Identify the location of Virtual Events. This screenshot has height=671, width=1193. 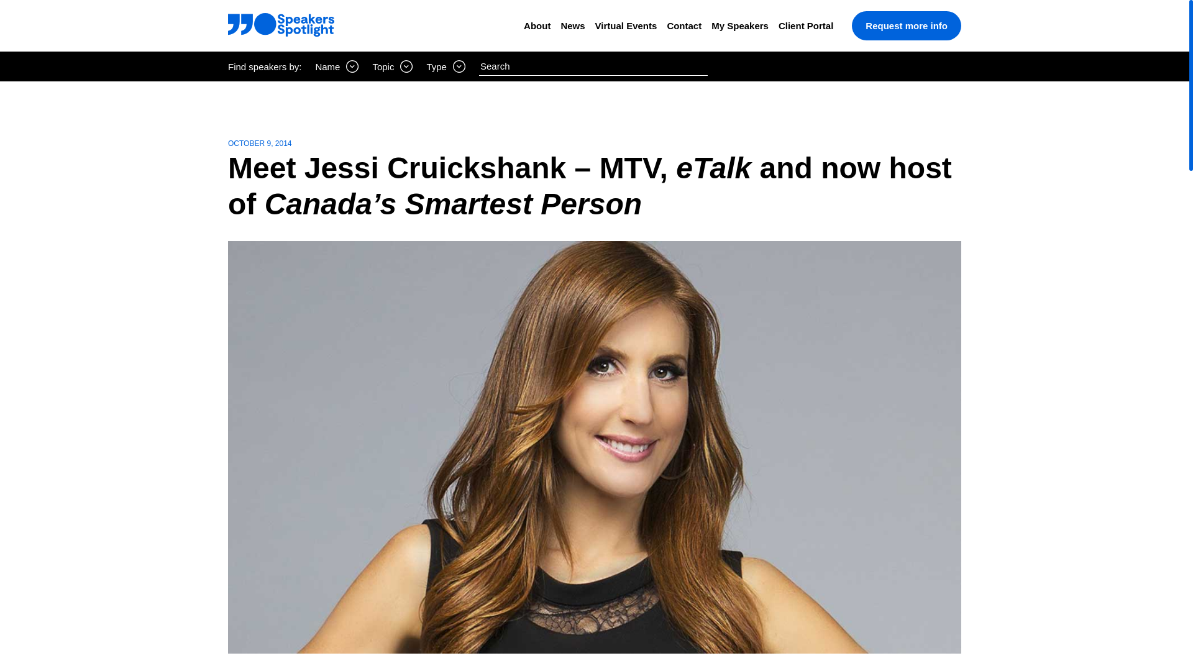
(626, 25).